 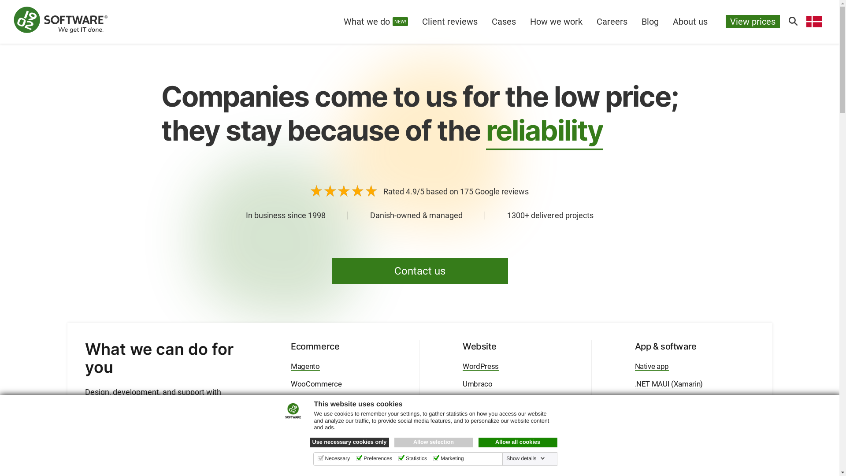 What do you see at coordinates (690, 22) in the screenshot?
I see `About us` at bounding box center [690, 22].